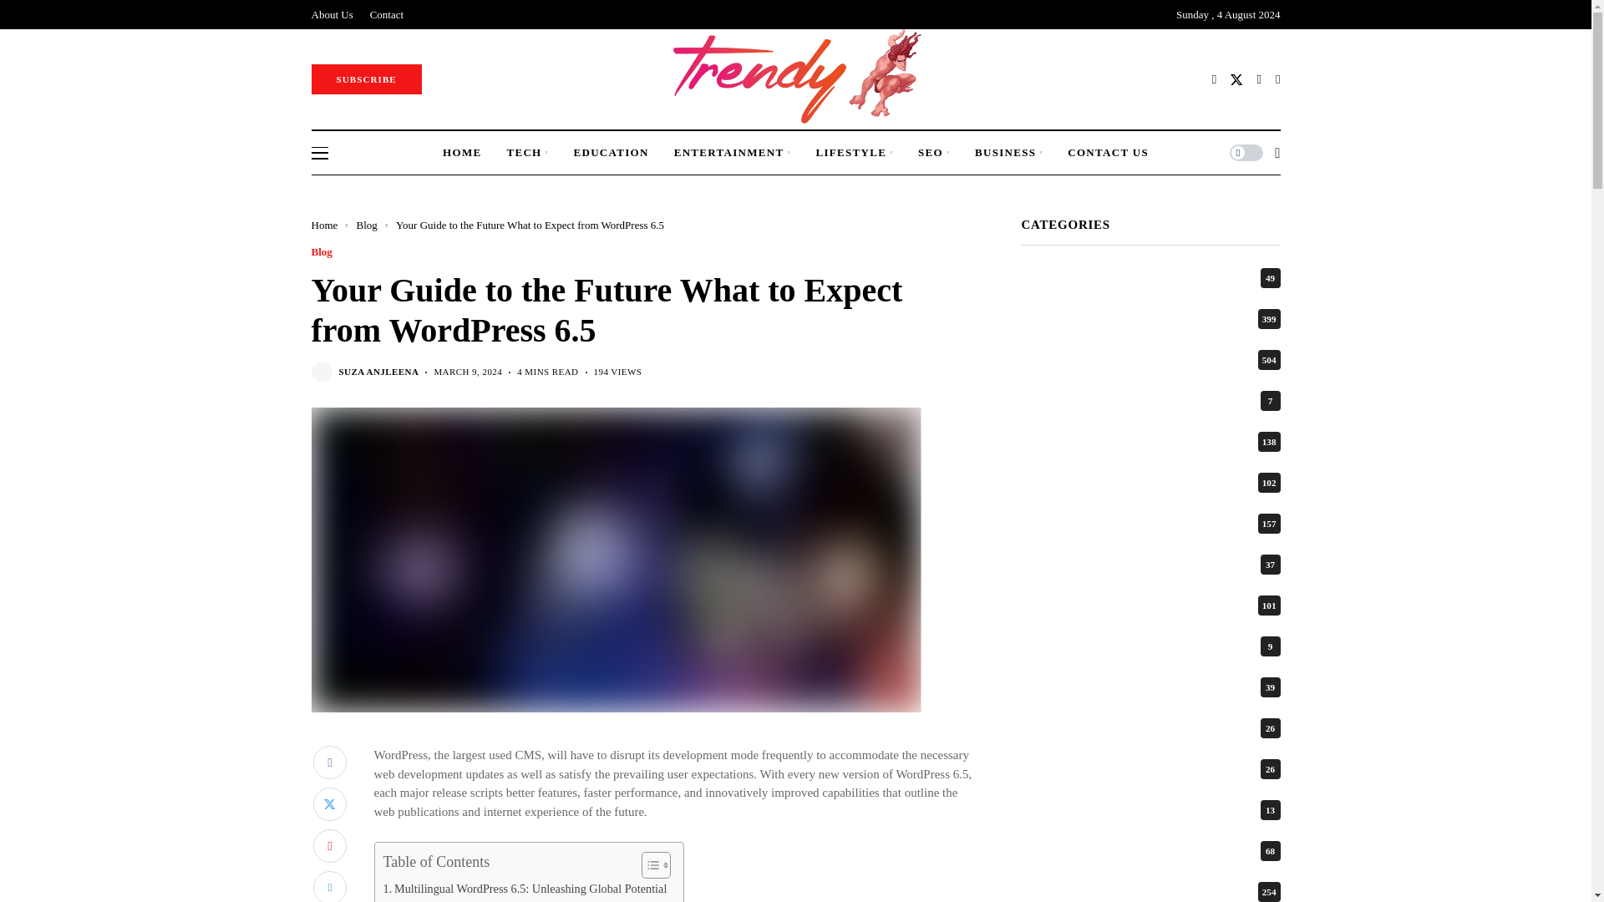  What do you see at coordinates (525, 889) in the screenshot?
I see `Multilingual WordPress 6.5: Unleashing Global Potential` at bounding box center [525, 889].